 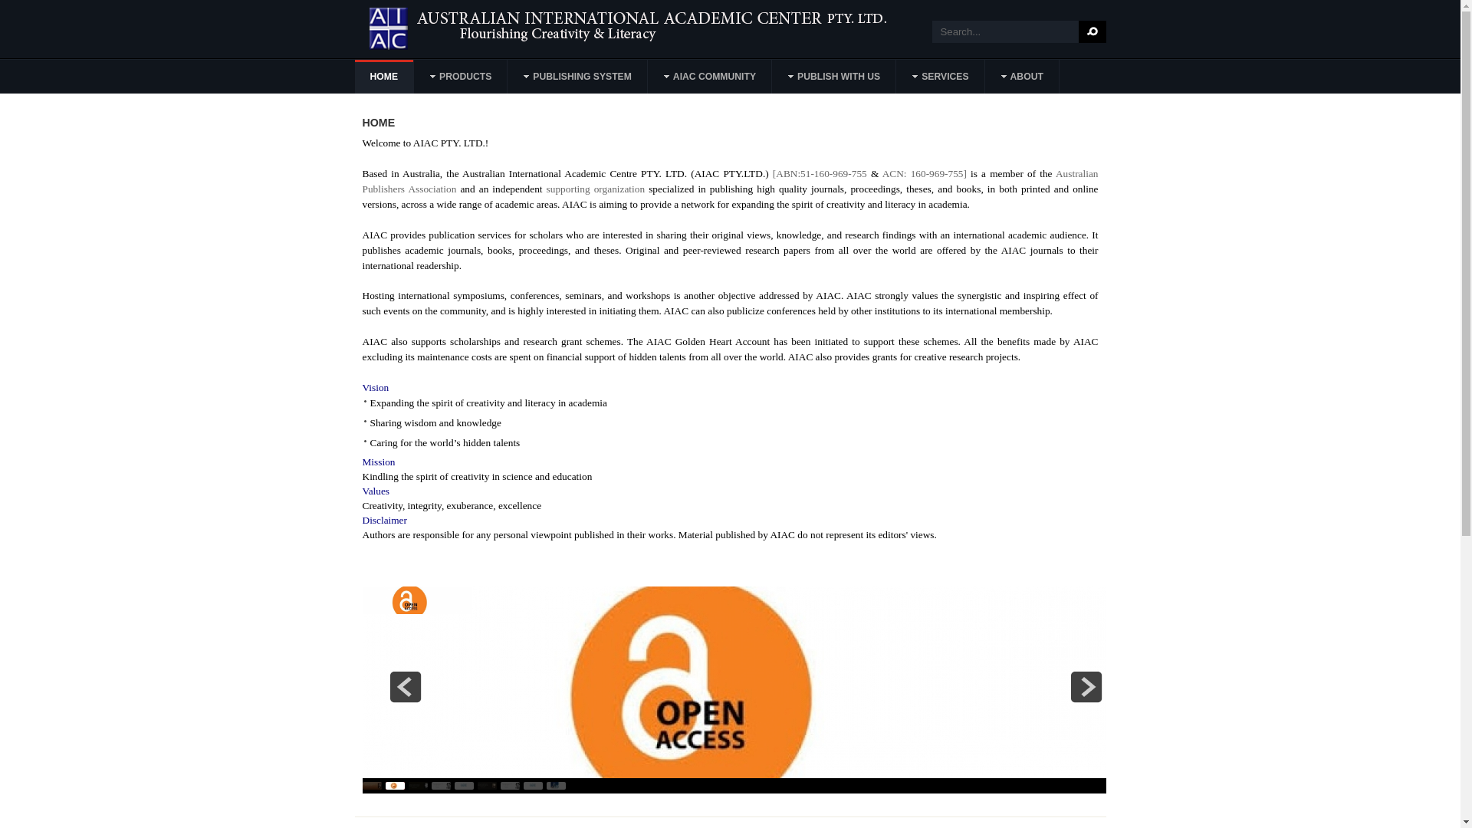 I want to click on next, so click(x=1086, y=687).